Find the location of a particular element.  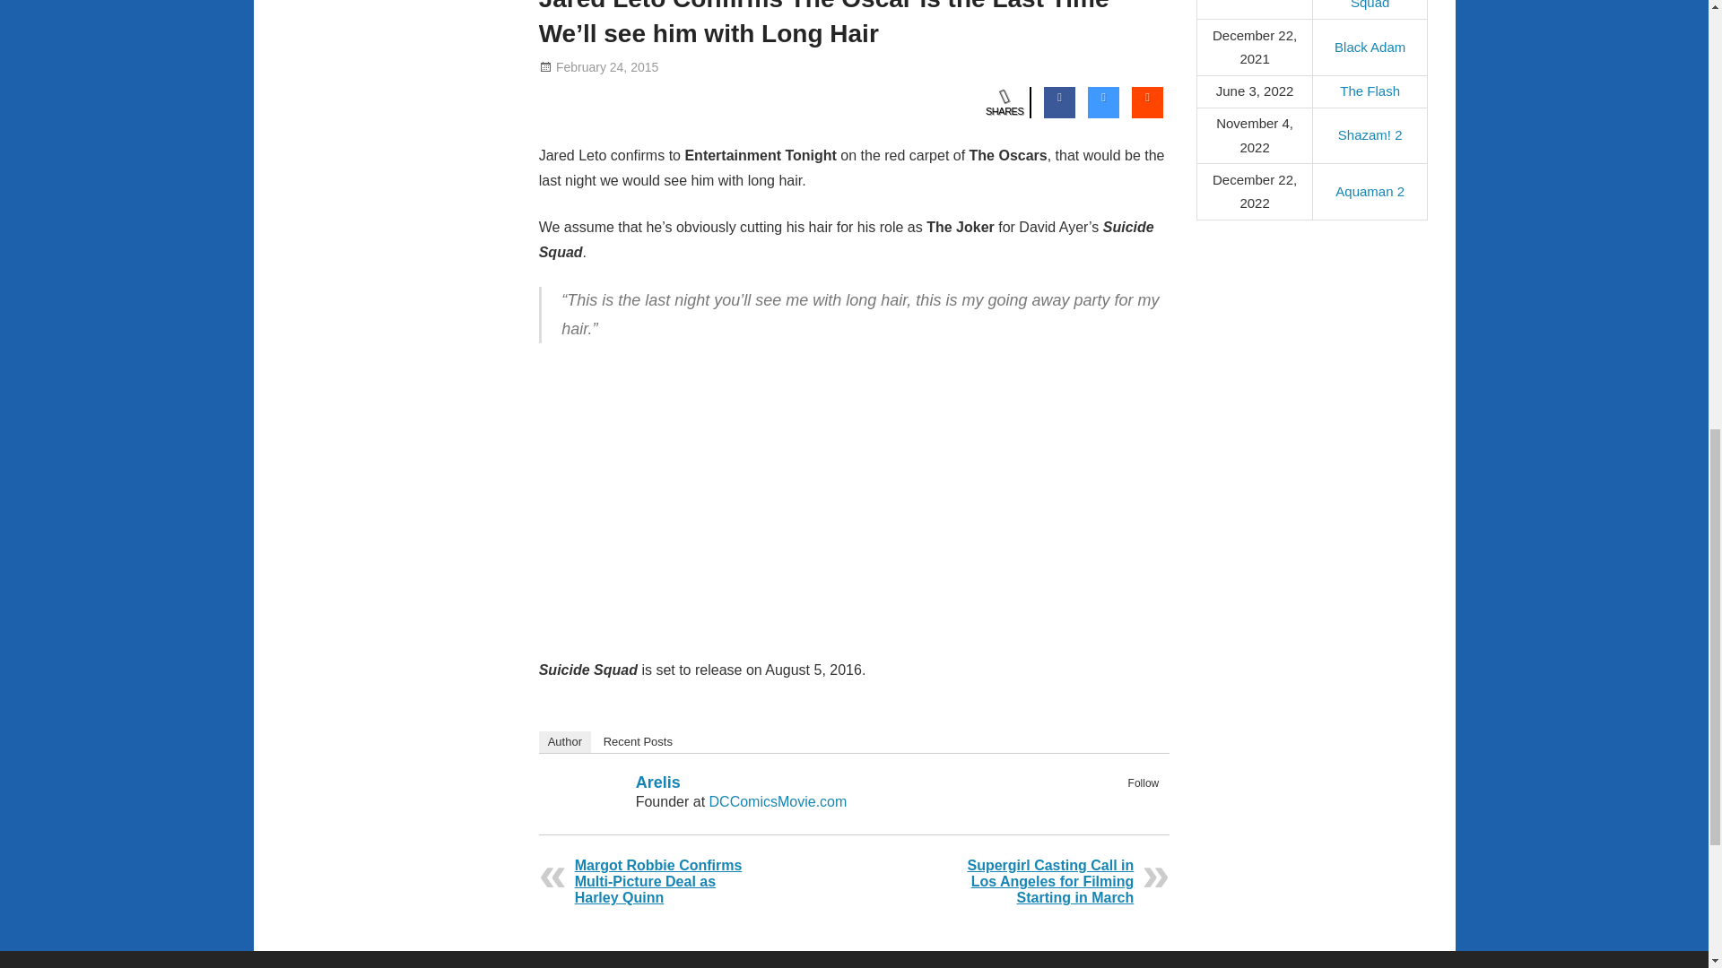

The Flash is located at coordinates (1369, 91).